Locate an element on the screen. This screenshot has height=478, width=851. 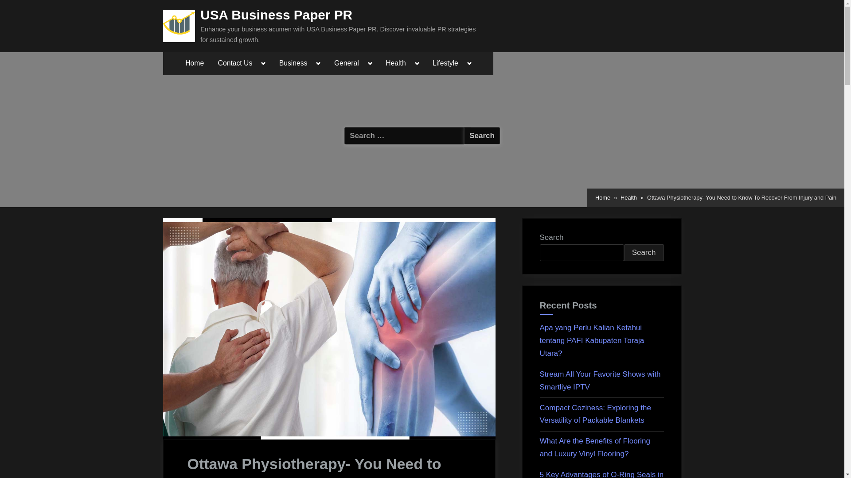
Toggle sub-menu is located at coordinates (371, 63).